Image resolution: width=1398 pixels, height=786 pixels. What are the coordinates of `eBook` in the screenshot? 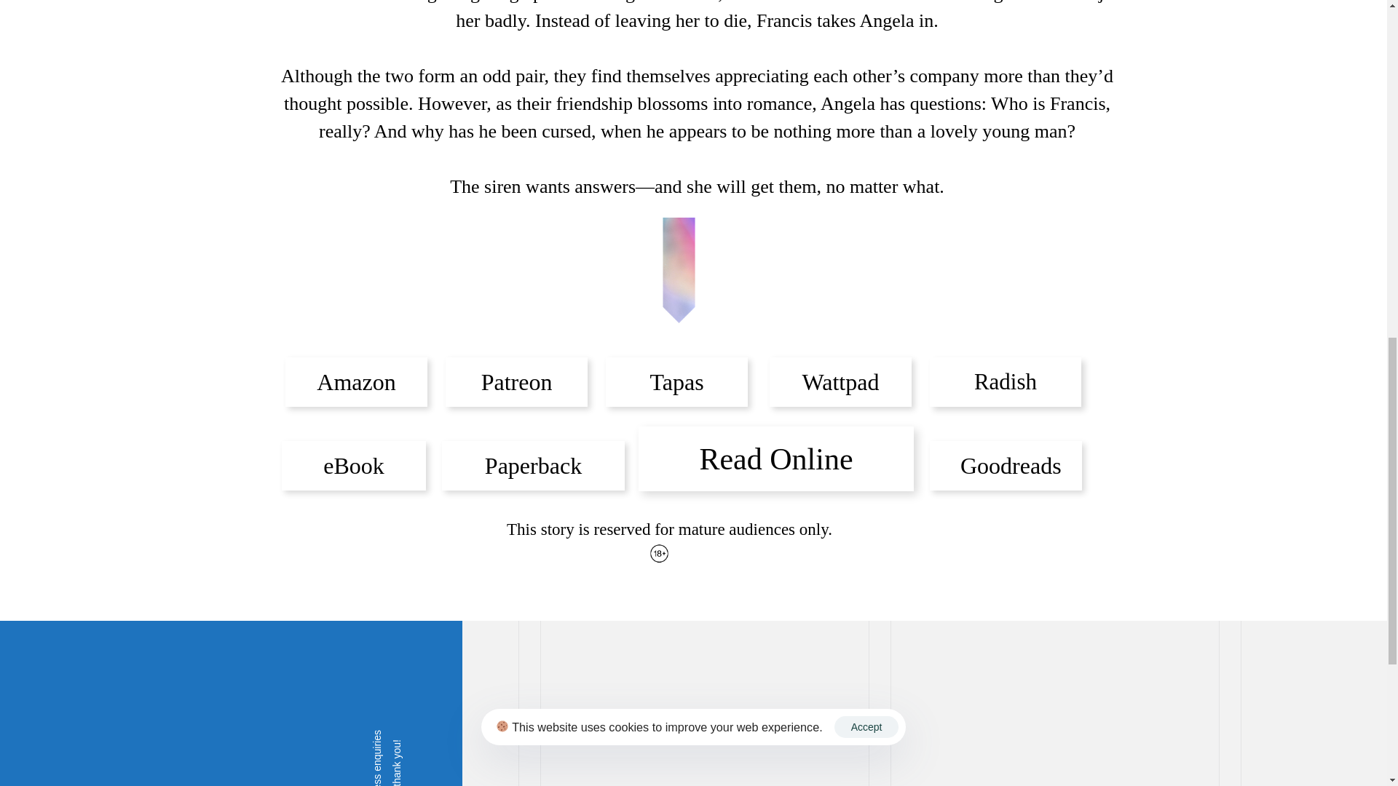 It's located at (354, 465).